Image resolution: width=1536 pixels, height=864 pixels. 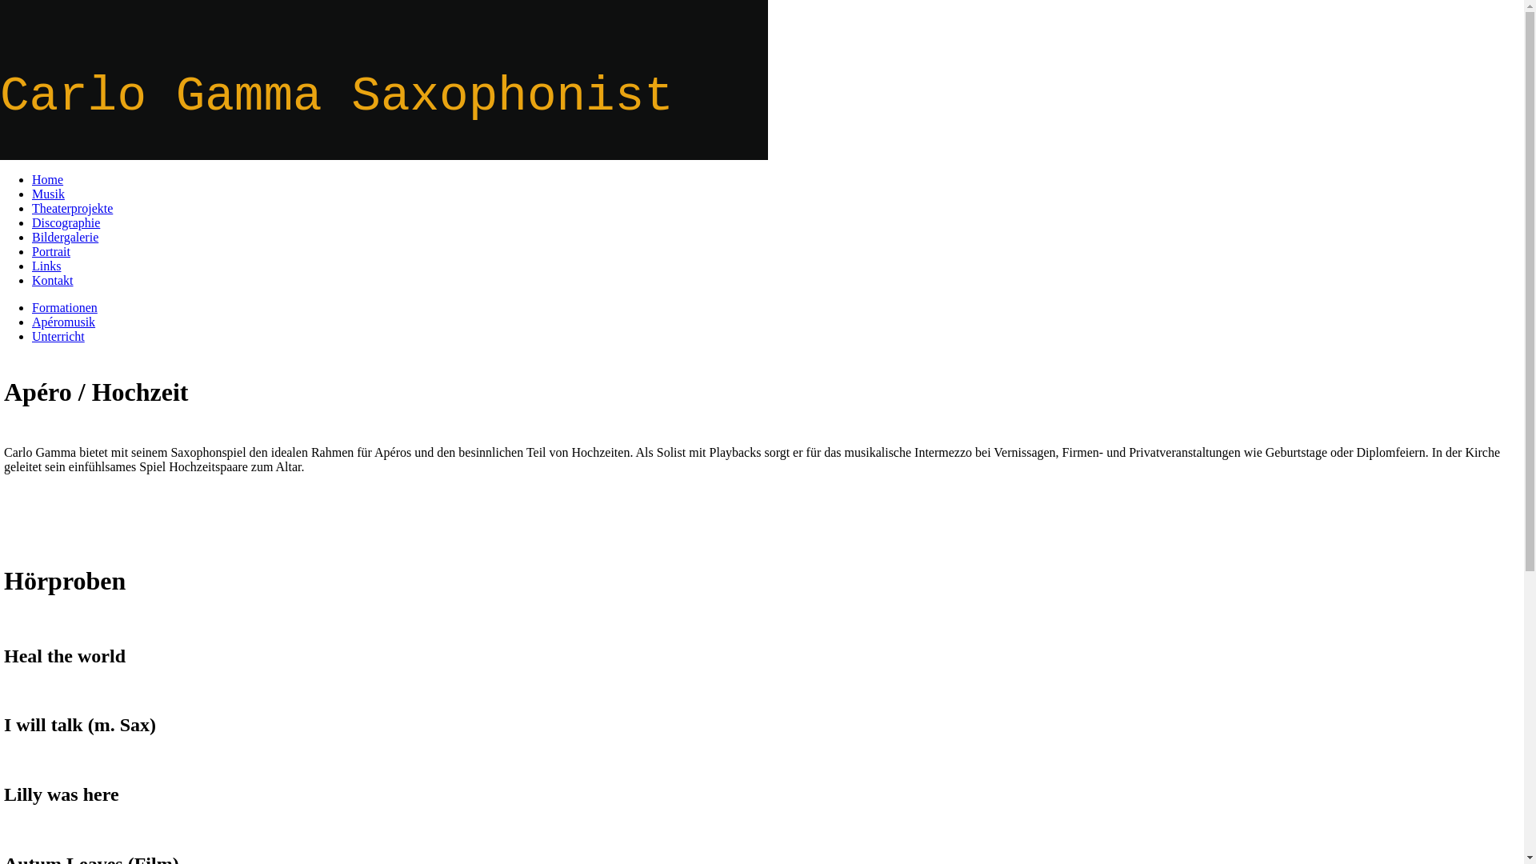 I want to click on Kontakt, so click(x=53, y=280).